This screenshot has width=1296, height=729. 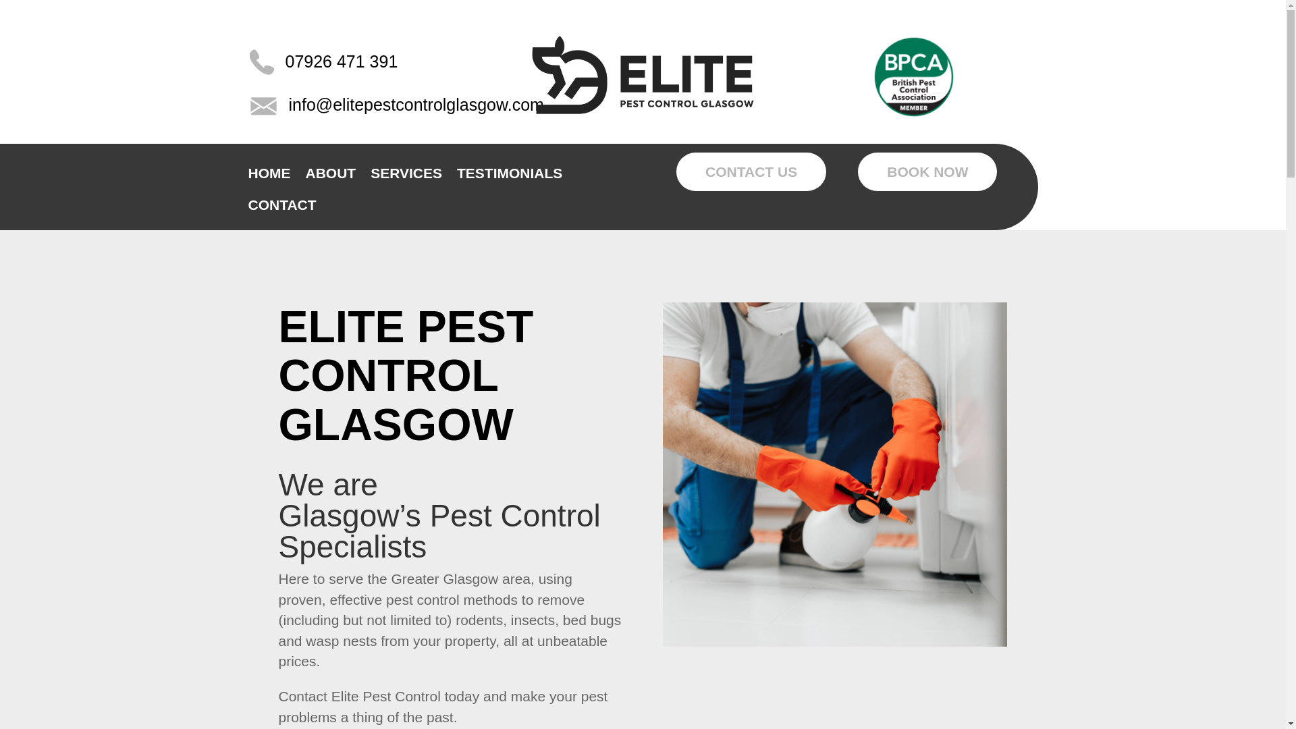 What do you see at coordinates (269, 175) in the screenshot?
I see `HOME` at bounding box center [269, 175].